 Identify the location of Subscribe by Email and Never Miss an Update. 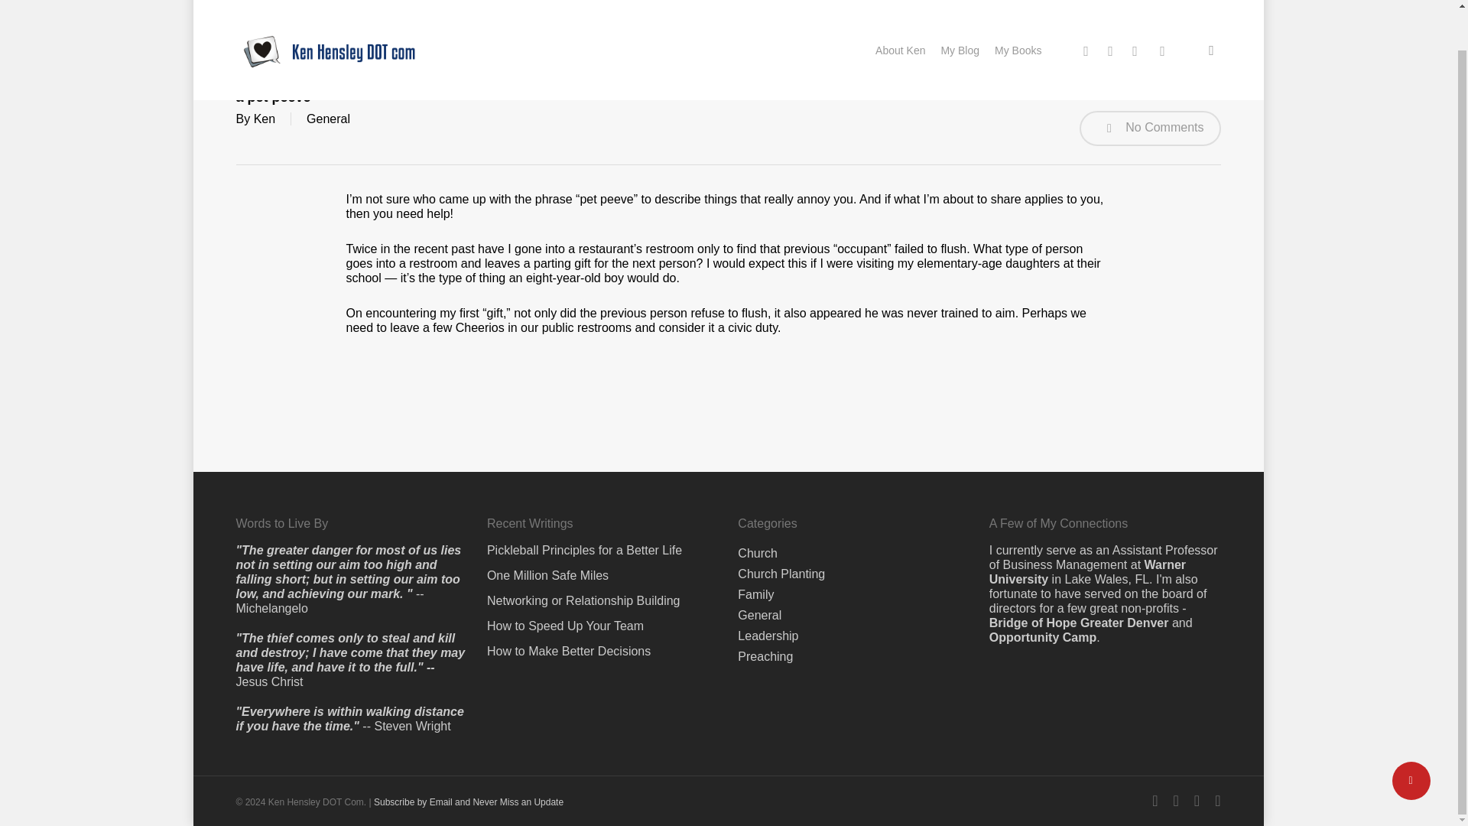
(469, 760).